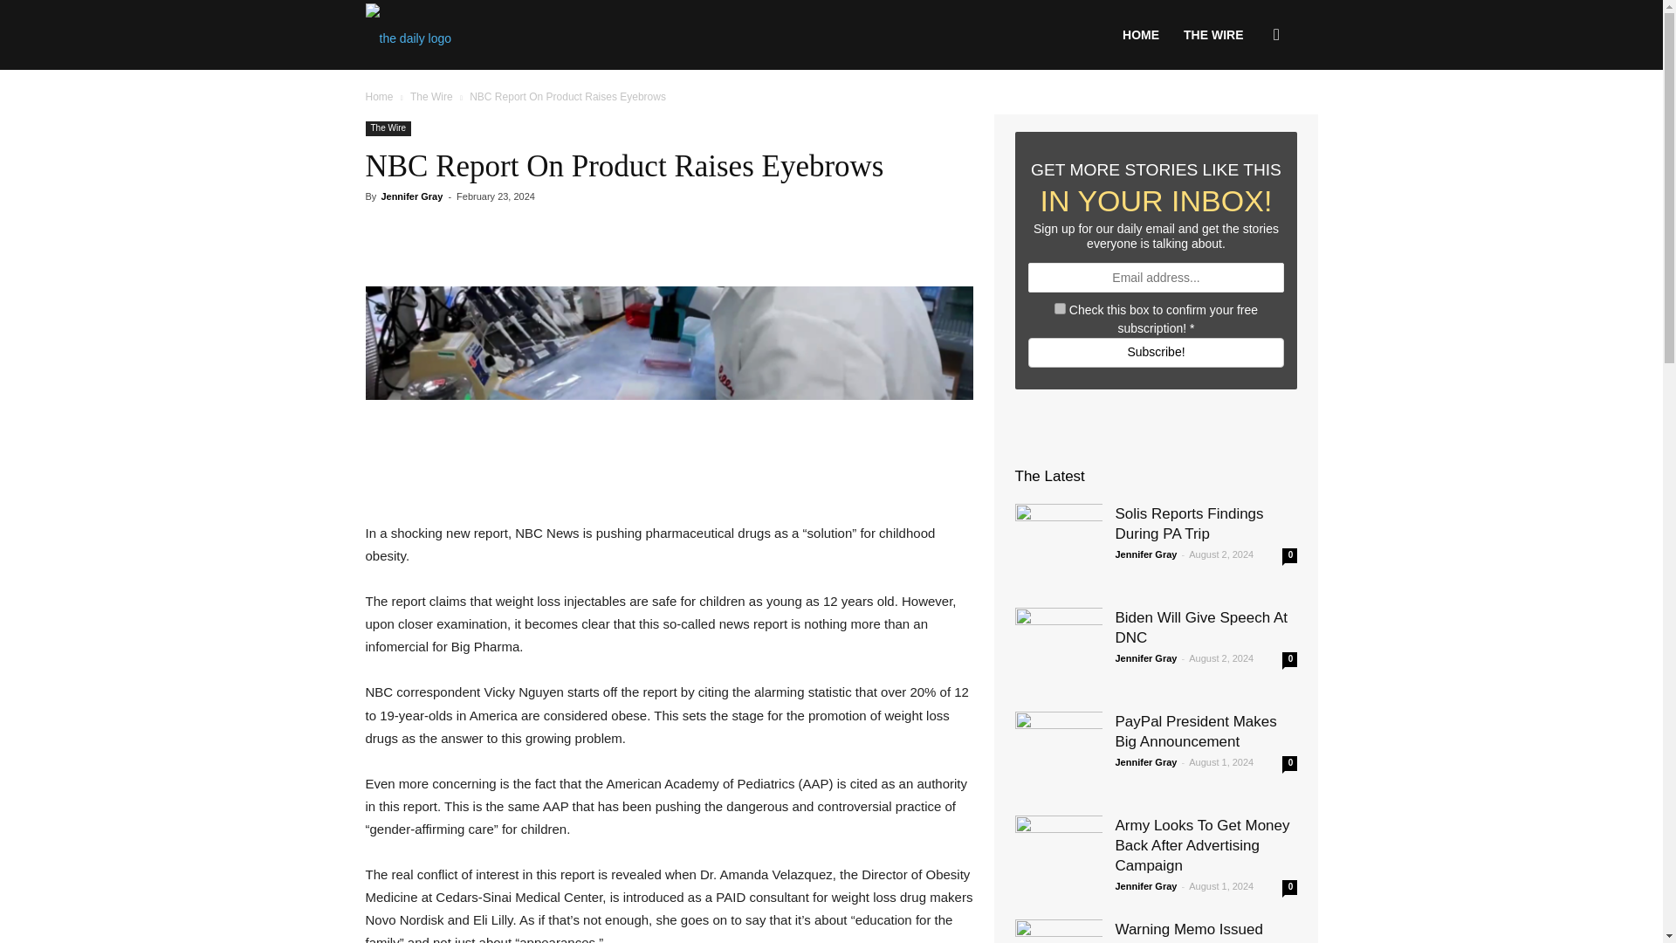  Describe the element at coordinates (1248, 119) in the screenshot. I see `Search` at that location.